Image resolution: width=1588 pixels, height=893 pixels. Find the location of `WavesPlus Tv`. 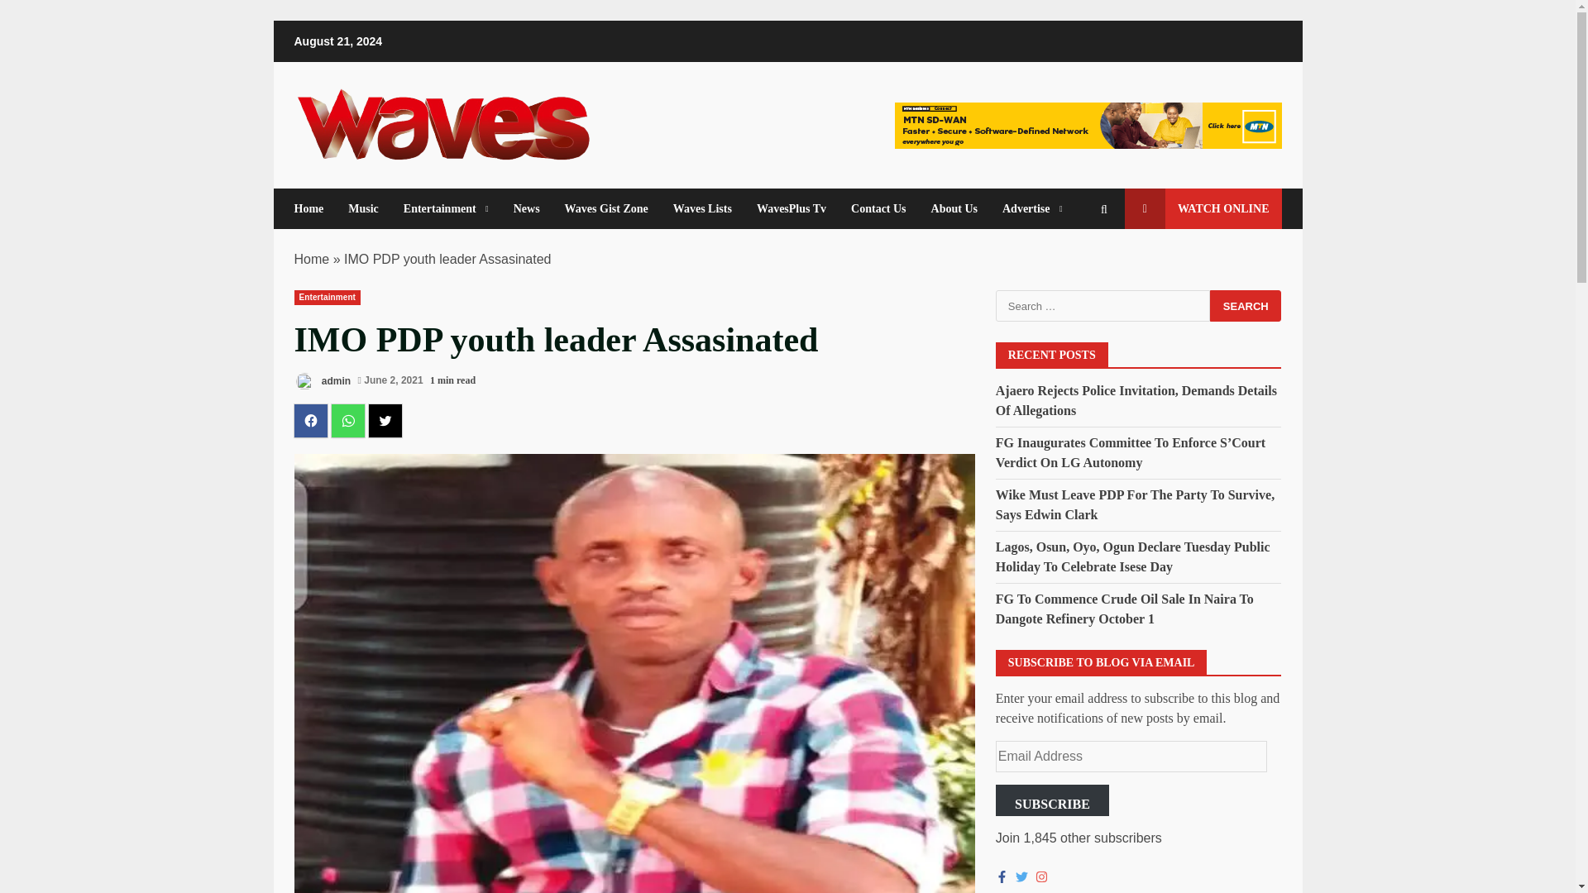

WavesPlus Tv is located at coordinates (791, 208).